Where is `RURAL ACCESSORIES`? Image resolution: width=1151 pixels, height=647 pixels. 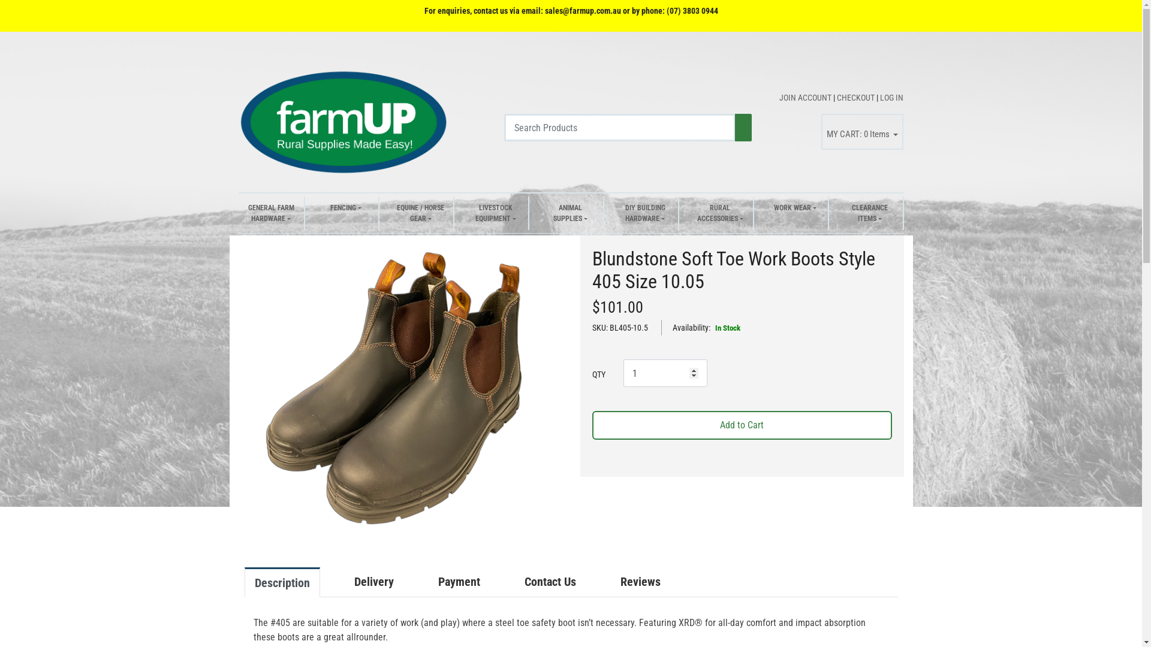 RURAL ACCESSORIES is located at coordinates (721, 213).